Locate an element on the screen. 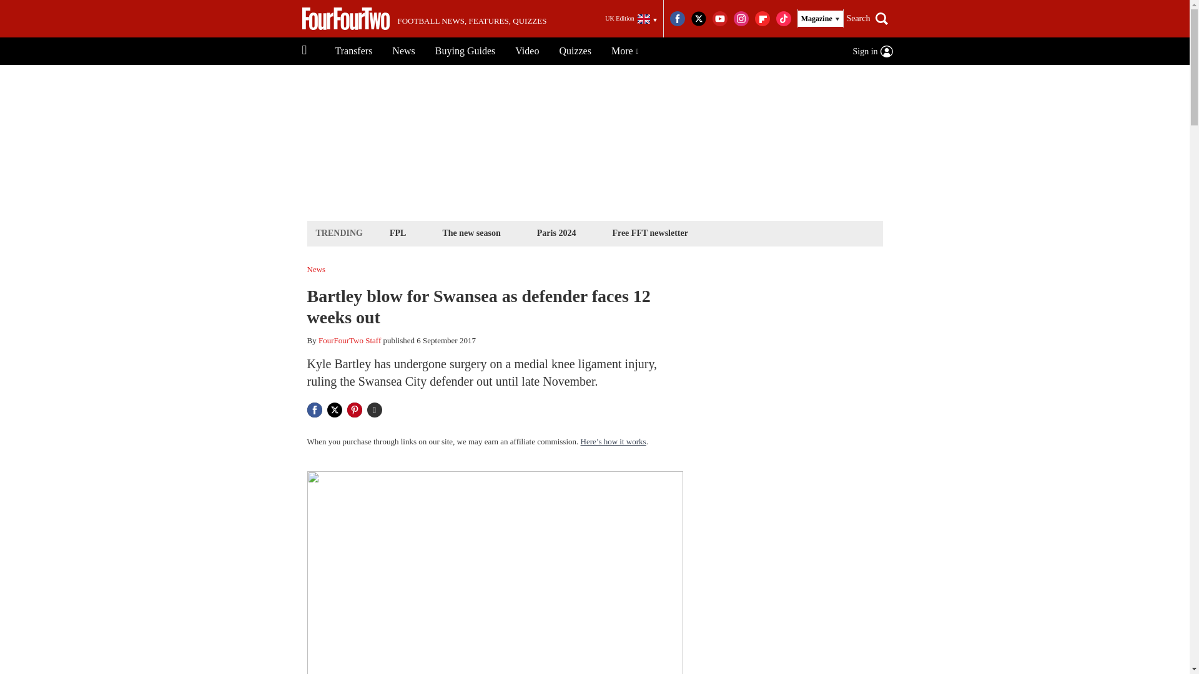 This screenshot has height=674, width=1199. Free FFT newsletter is located at coordinates (650, 232).